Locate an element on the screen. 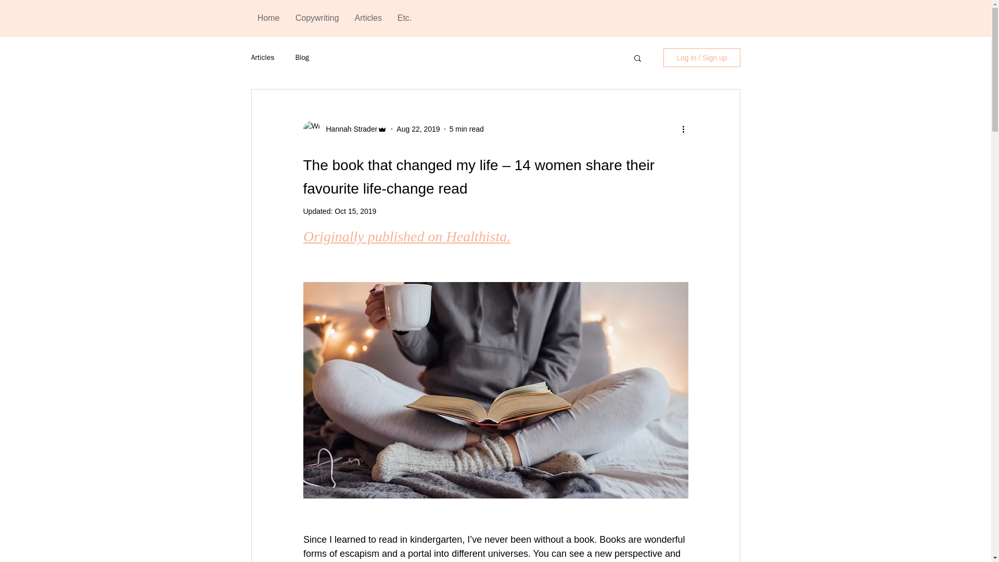  Etc. is located at coordinates (404, 18).